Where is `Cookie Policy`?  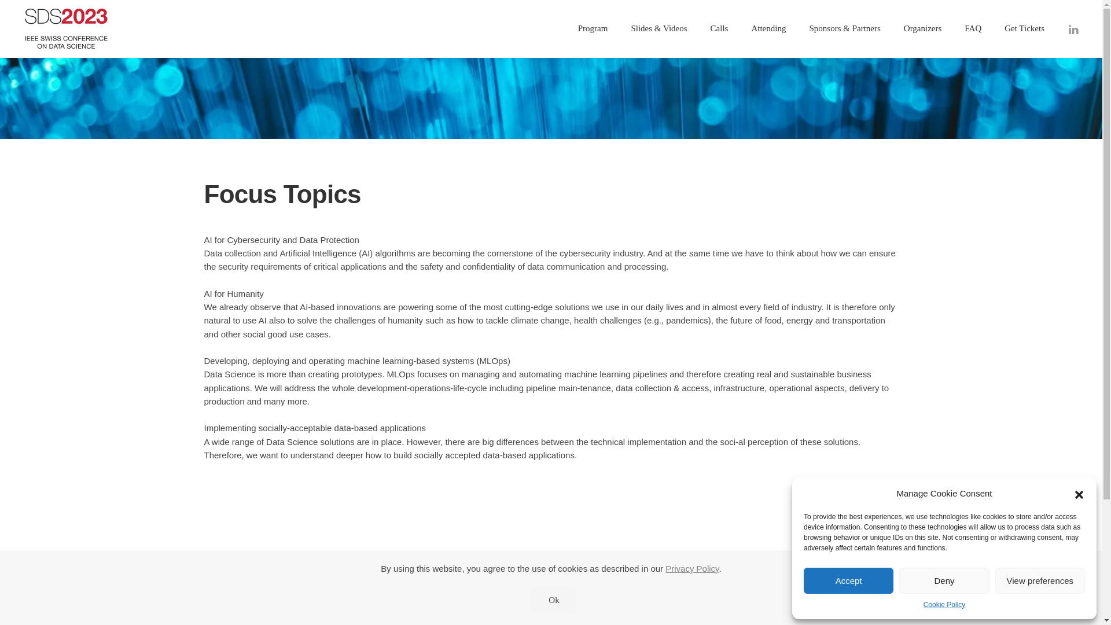 Cookie Policy is located at coordinates (944, 605).